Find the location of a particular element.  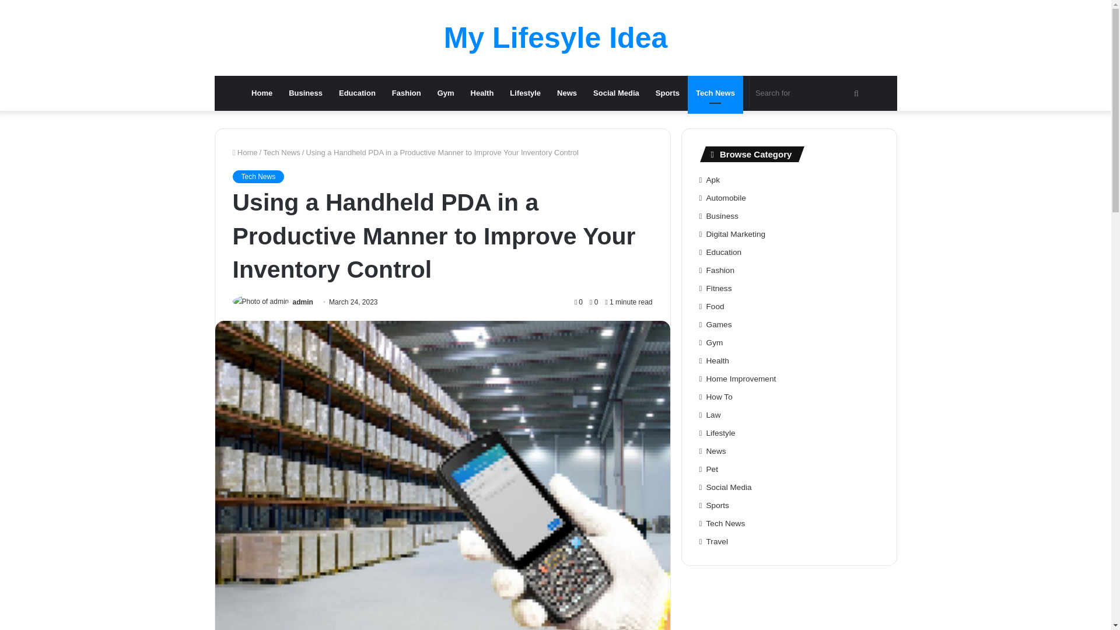

Tech News is located at coordinates (281, 152).